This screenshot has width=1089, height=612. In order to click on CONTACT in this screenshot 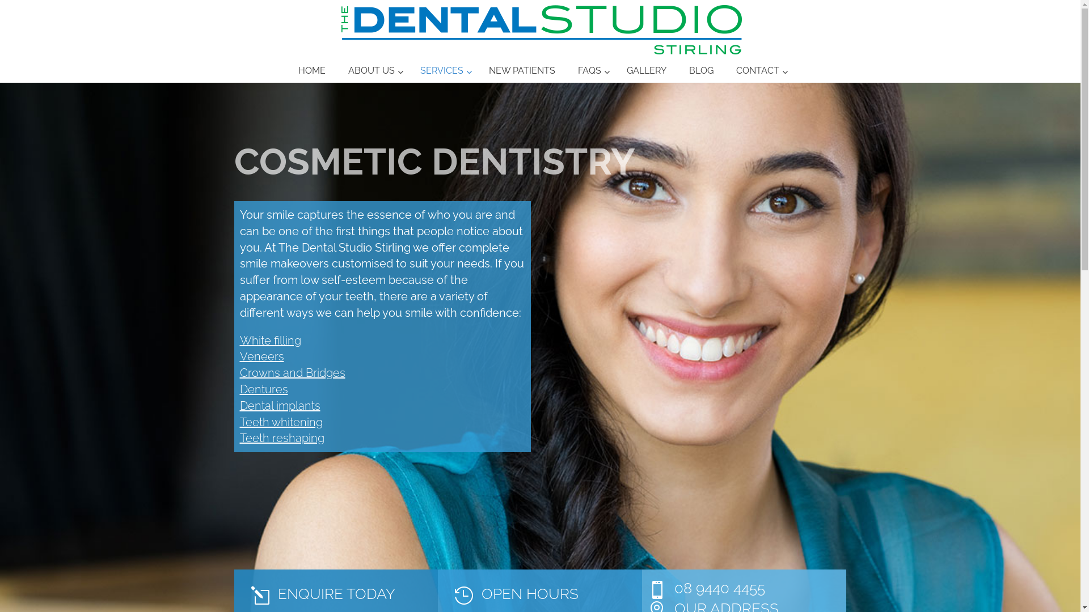, I will do `click(759, 71)`.